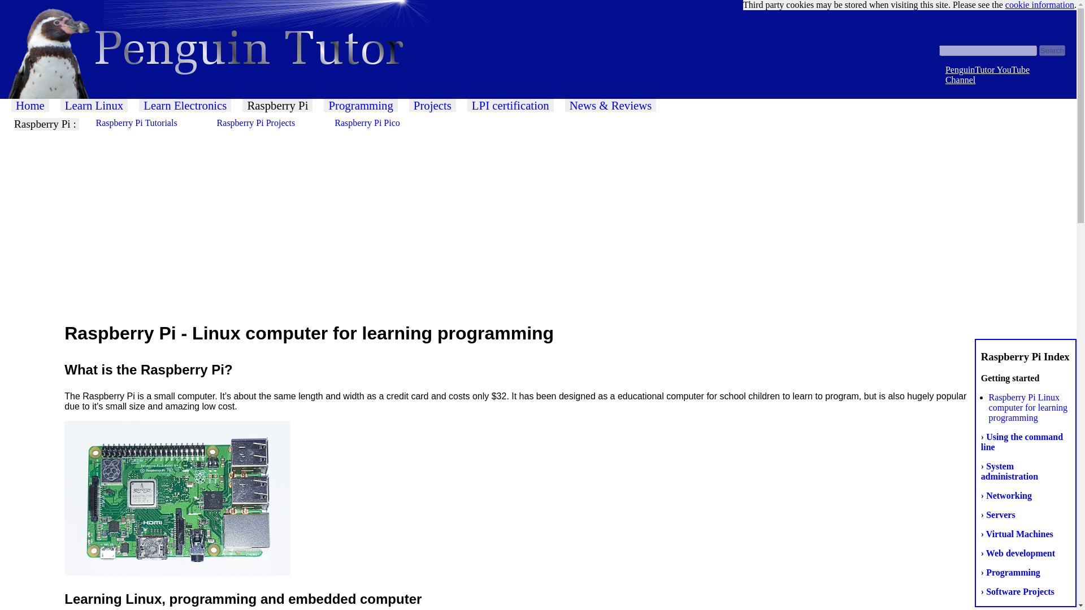  I want to click on Raspberry Pi Pico, so click(370, 123).